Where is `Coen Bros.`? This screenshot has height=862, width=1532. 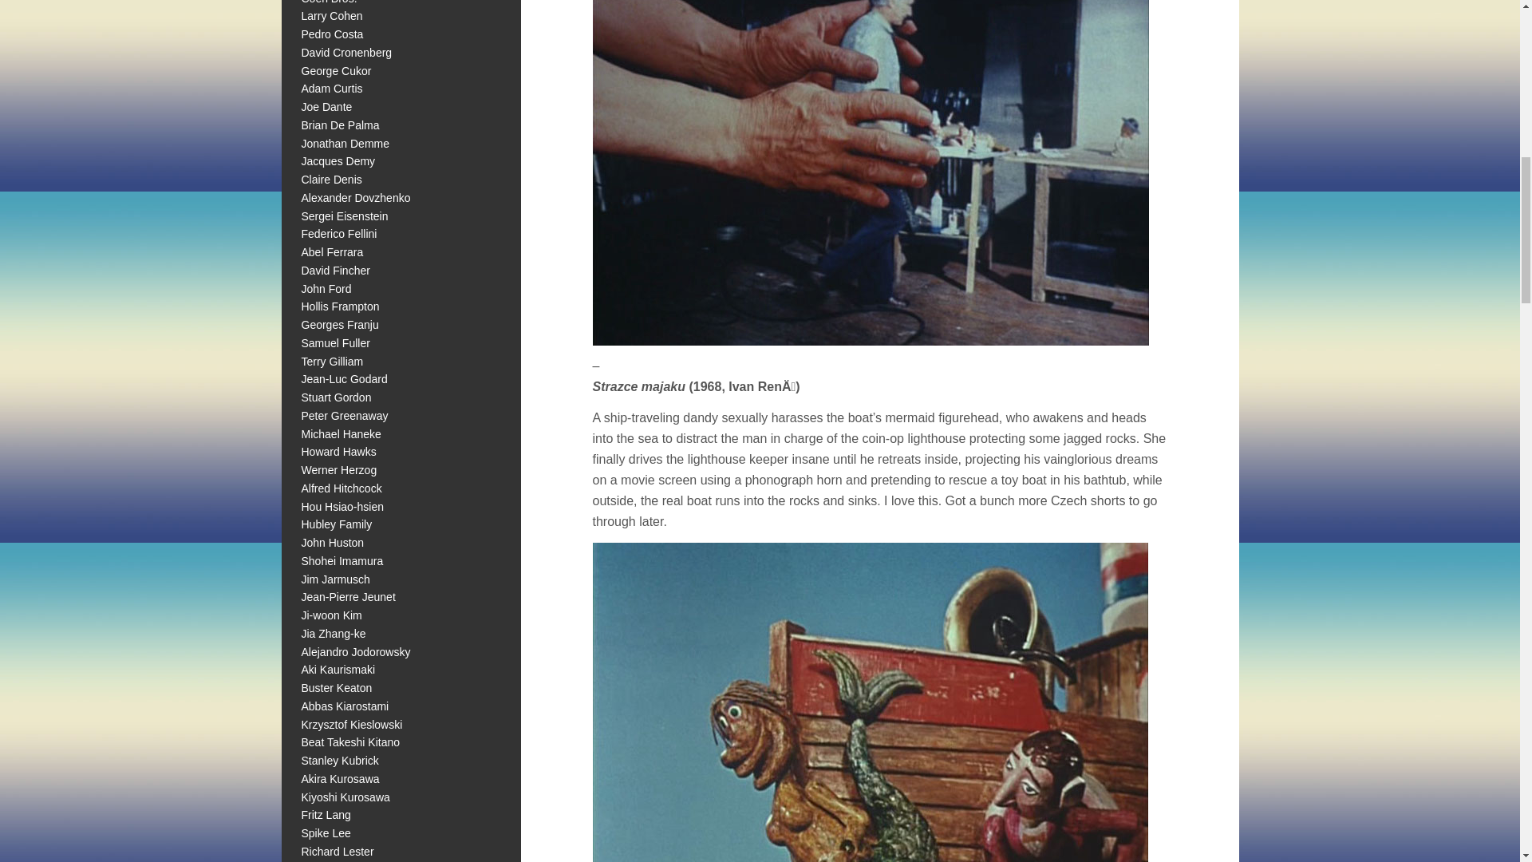 Coen Bros. is located at coordinates (329, 2).